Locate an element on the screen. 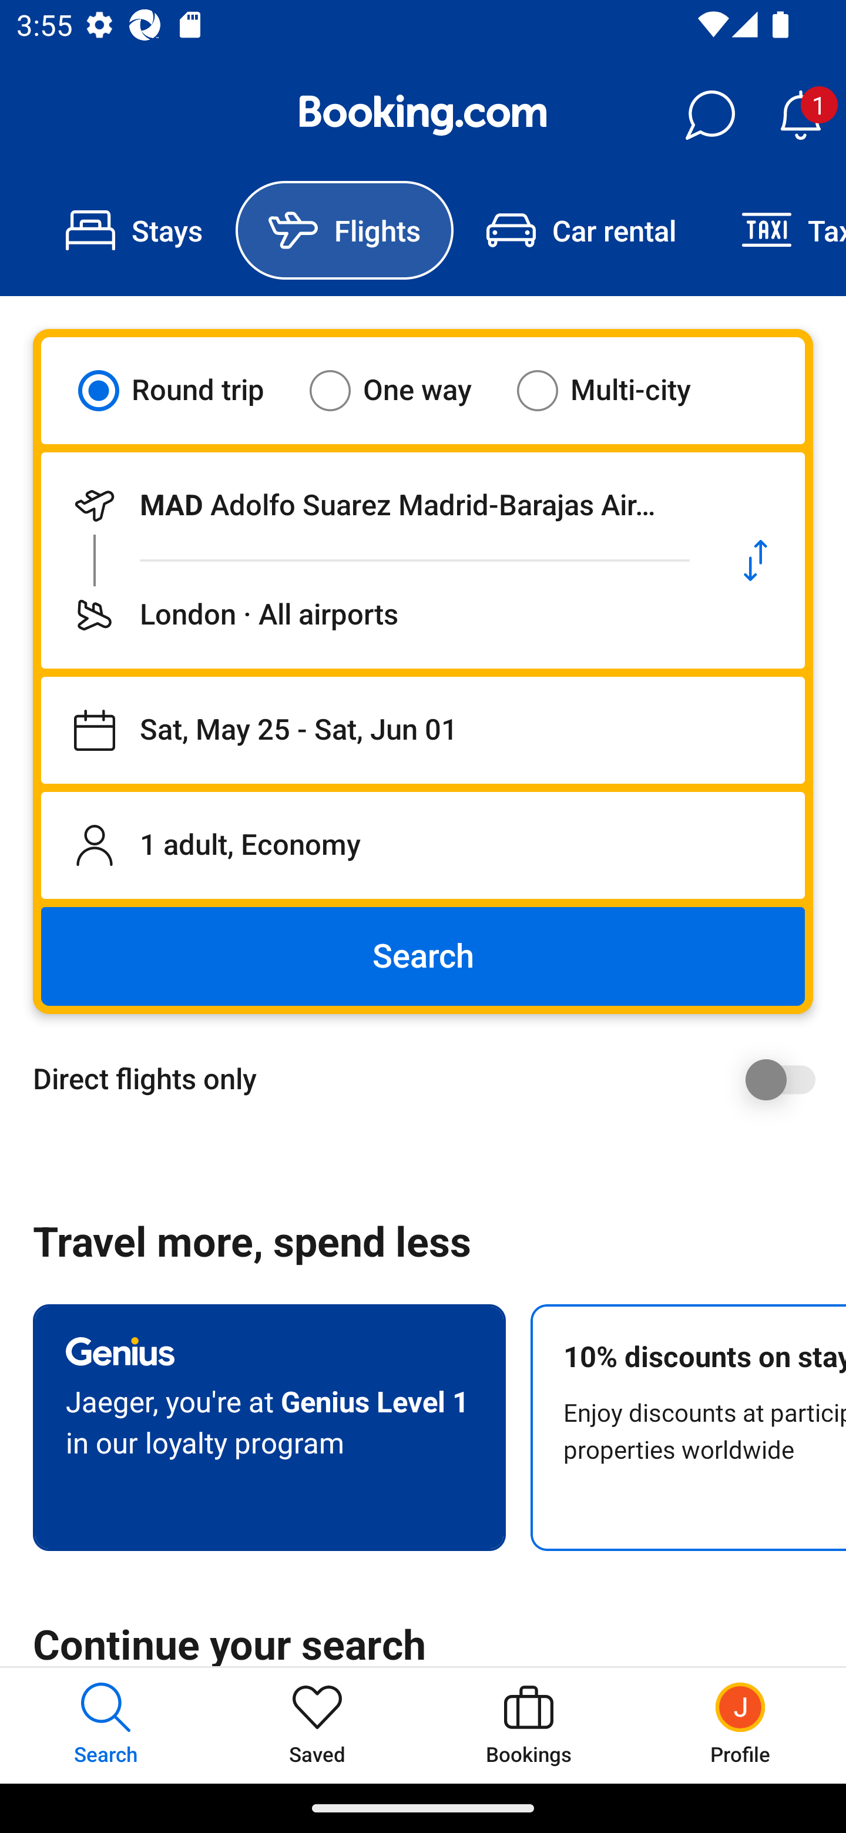 The image size is (846, 1833). One way is located at coordinates (405, 390).